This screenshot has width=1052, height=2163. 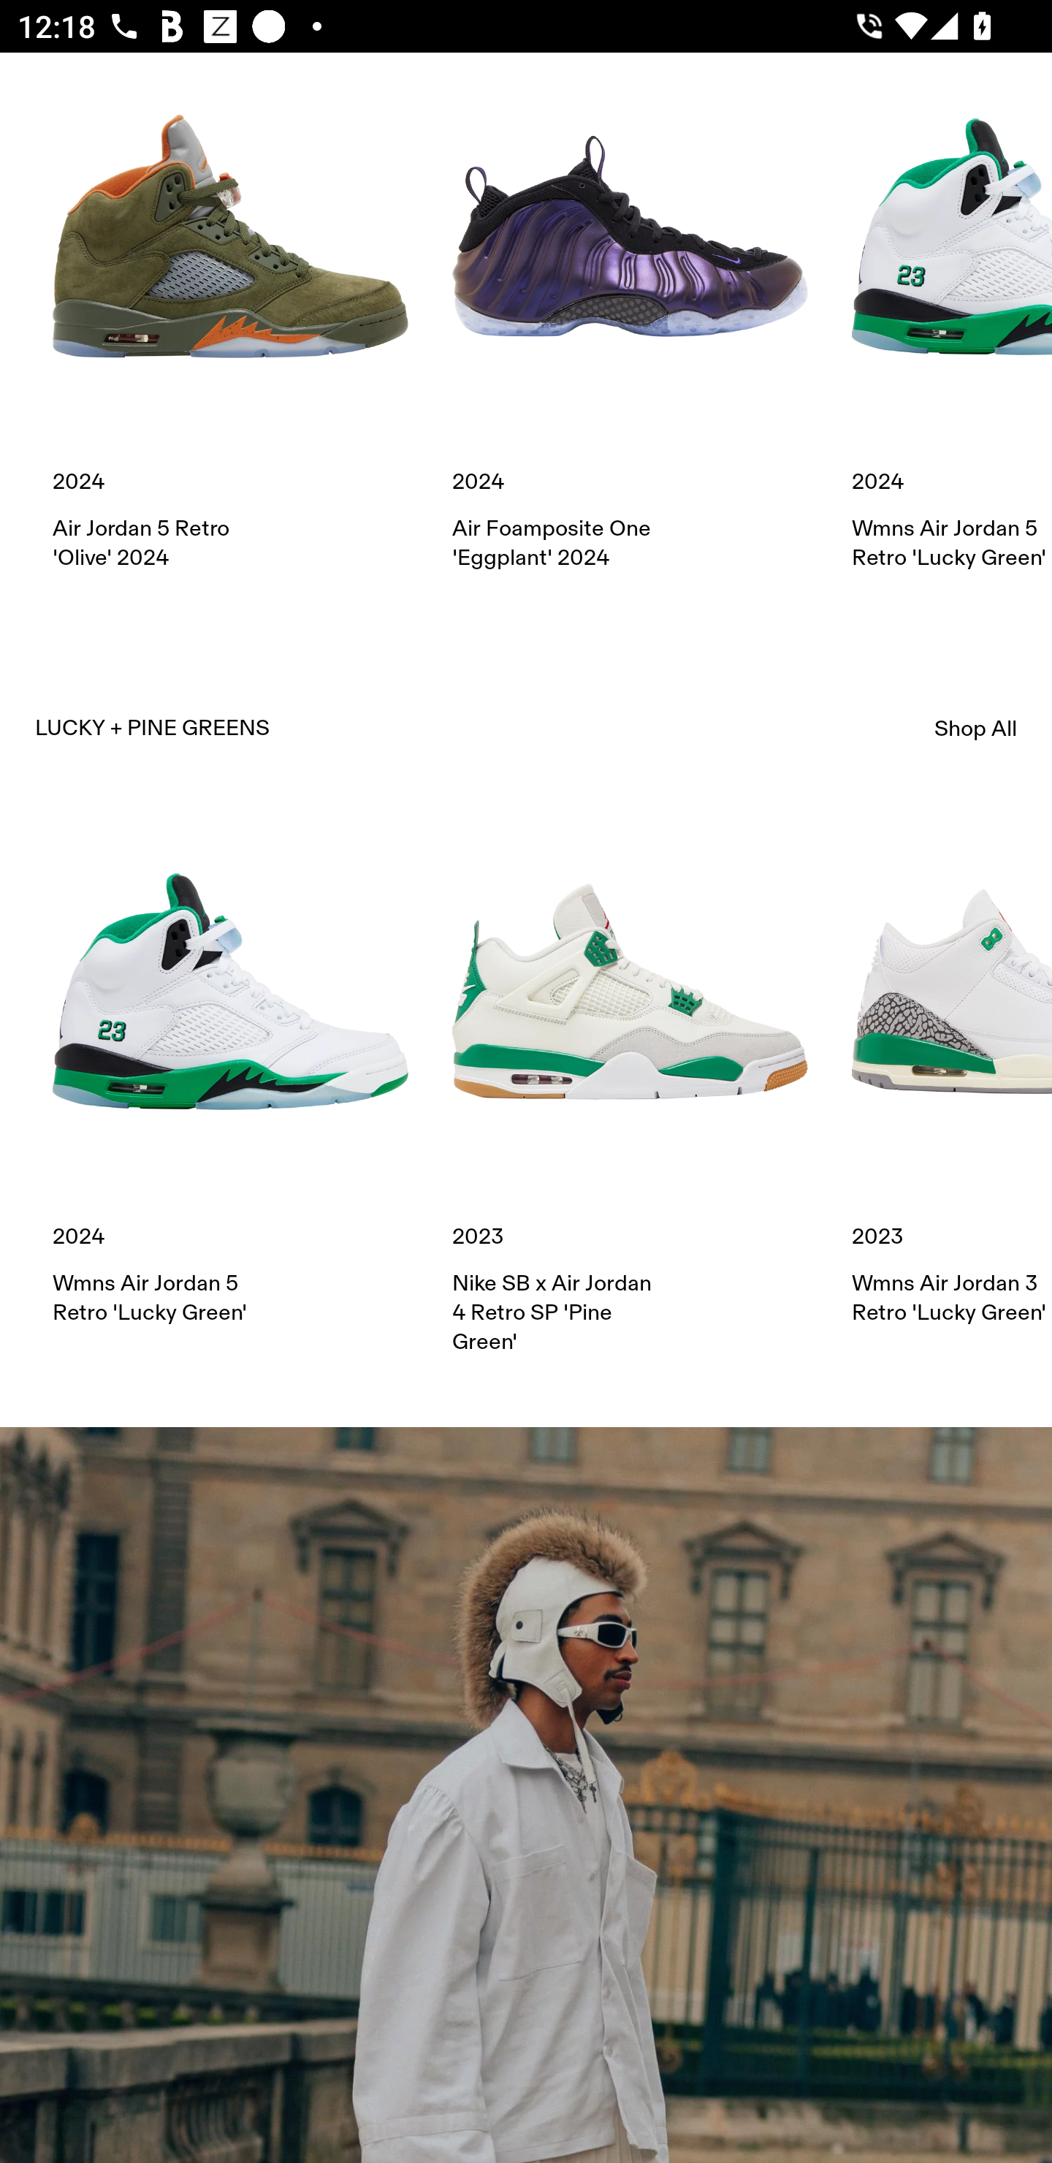 I want to click on 2024 Air Foamposite One 'Eggplant' 2024, so click(x=630, y=316).